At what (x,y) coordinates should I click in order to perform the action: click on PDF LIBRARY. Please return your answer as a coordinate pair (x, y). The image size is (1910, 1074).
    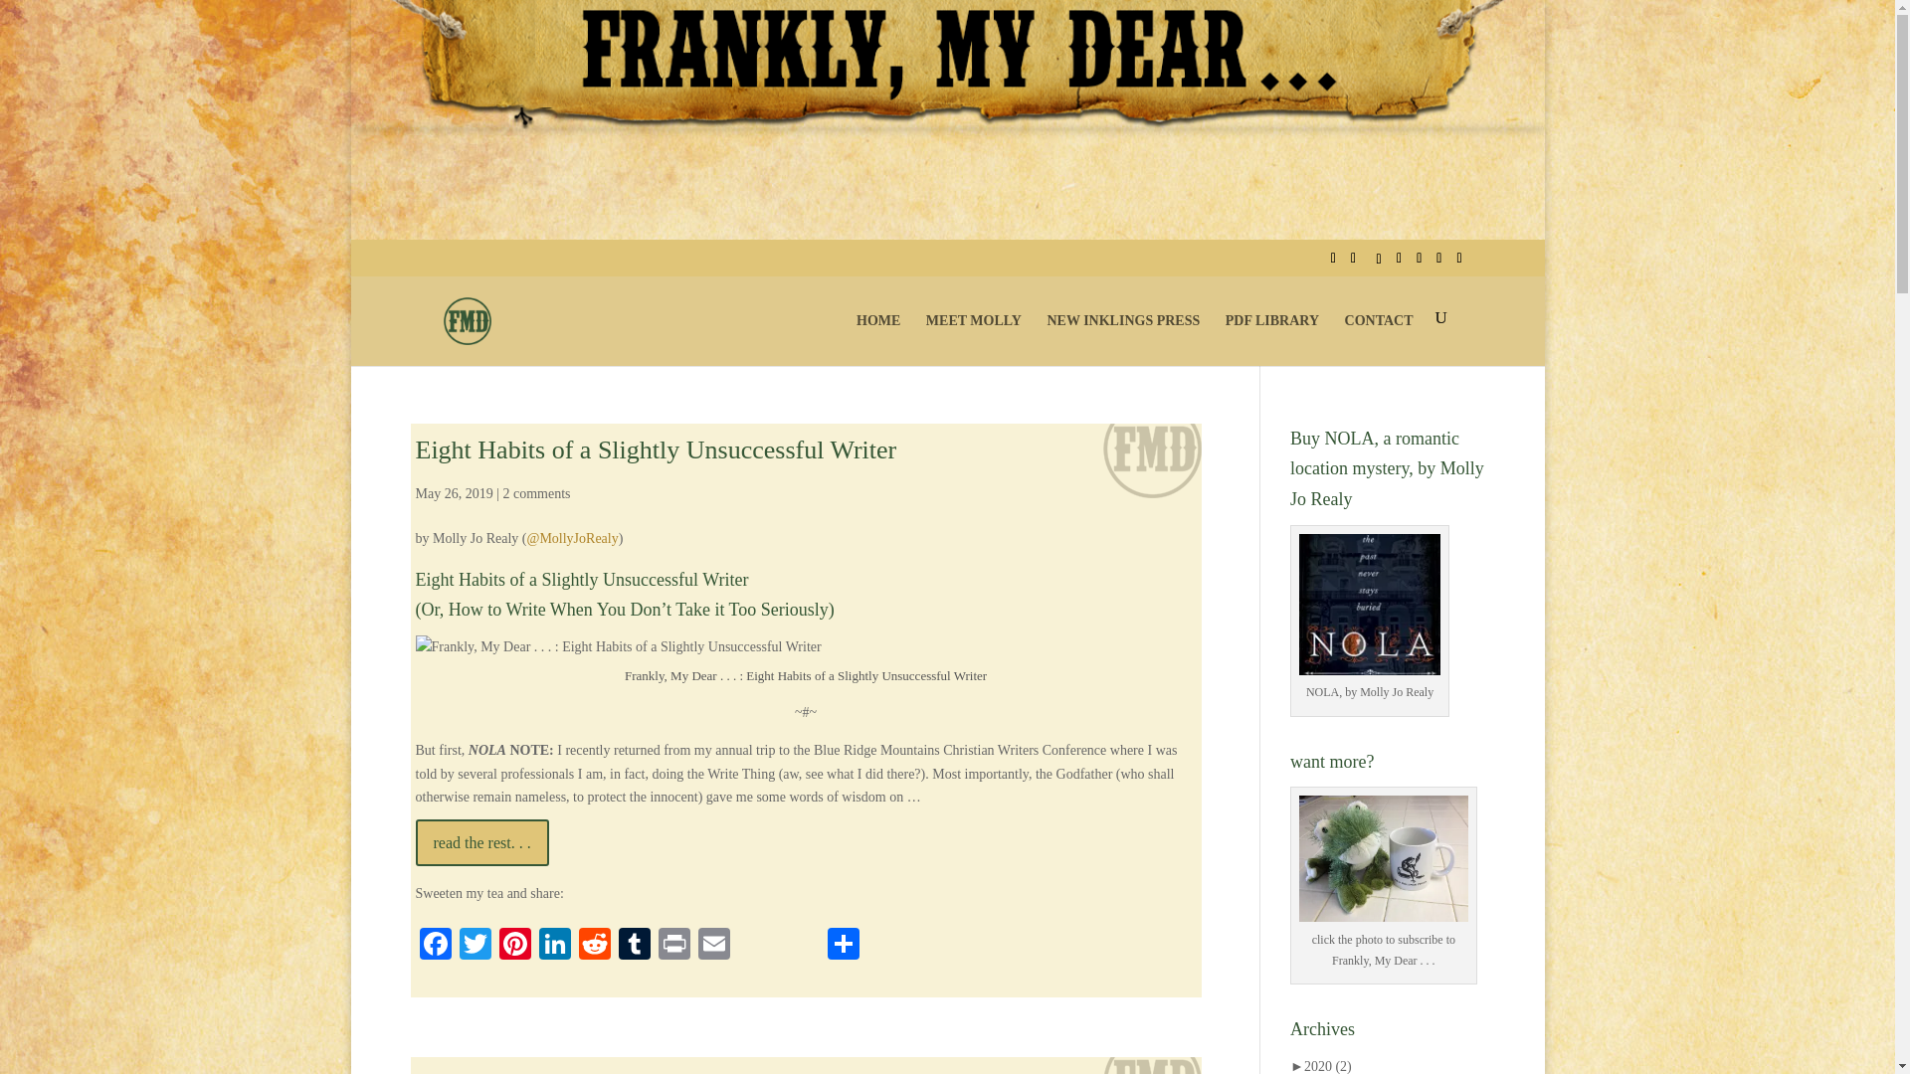
    Looking at the image, I should click on (1272, 338).